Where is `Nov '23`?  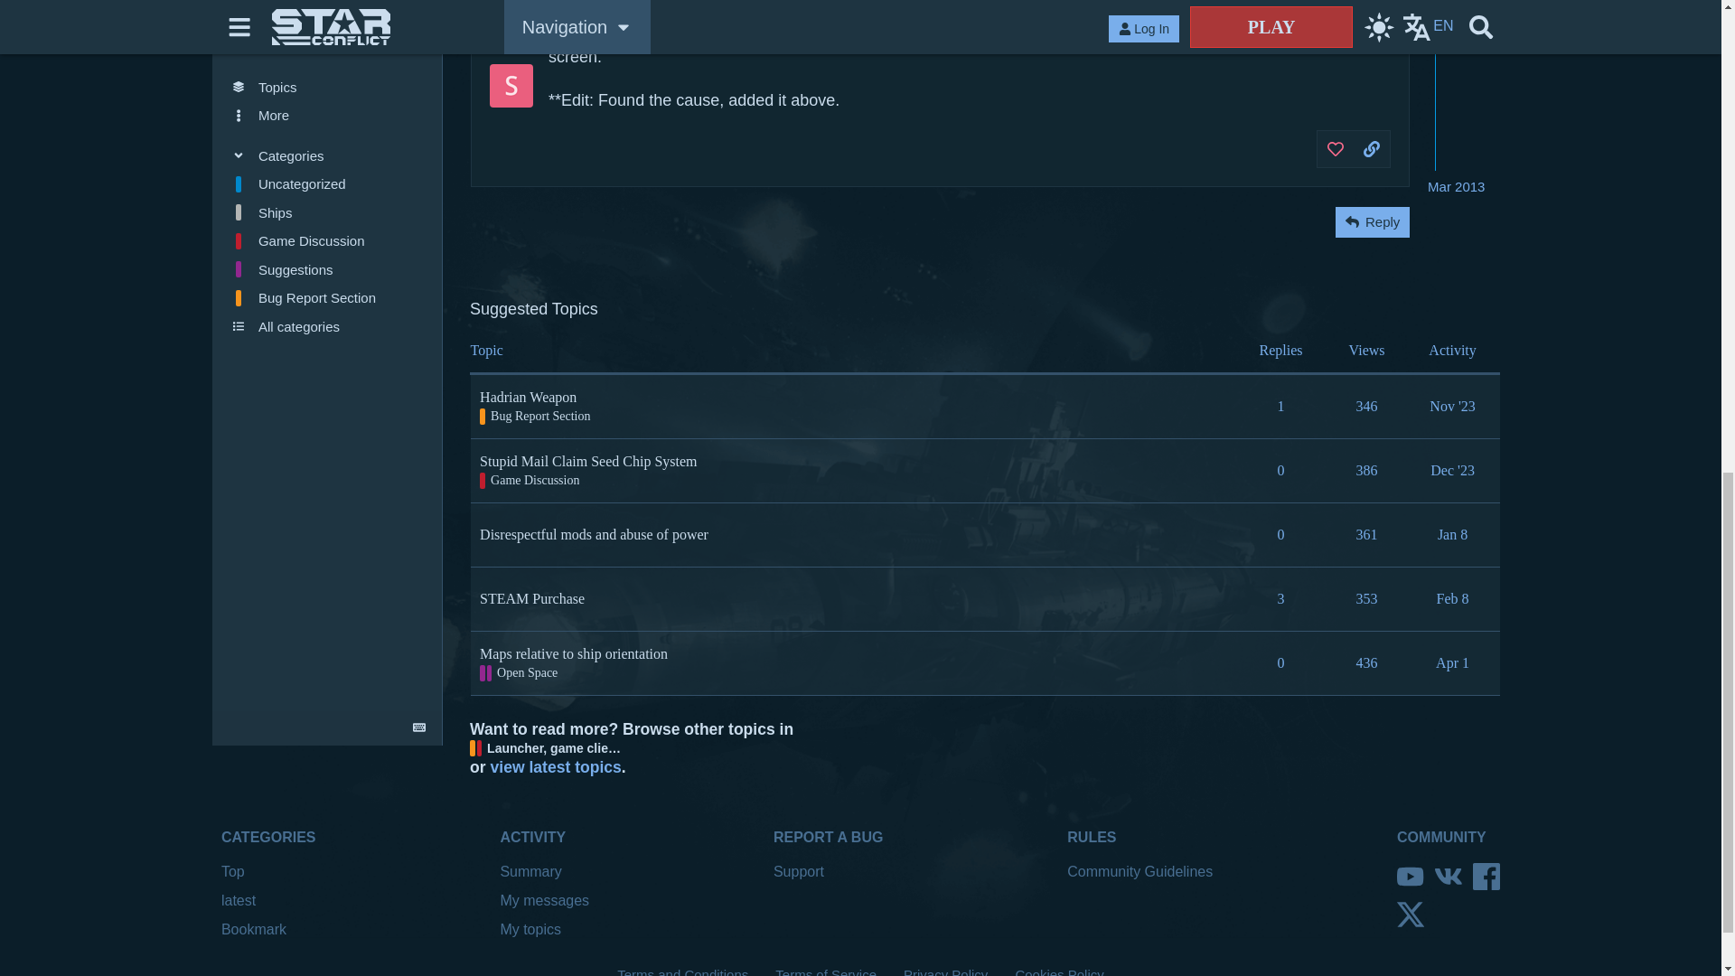
Nov '23 is located at coordinates (1451, 406).